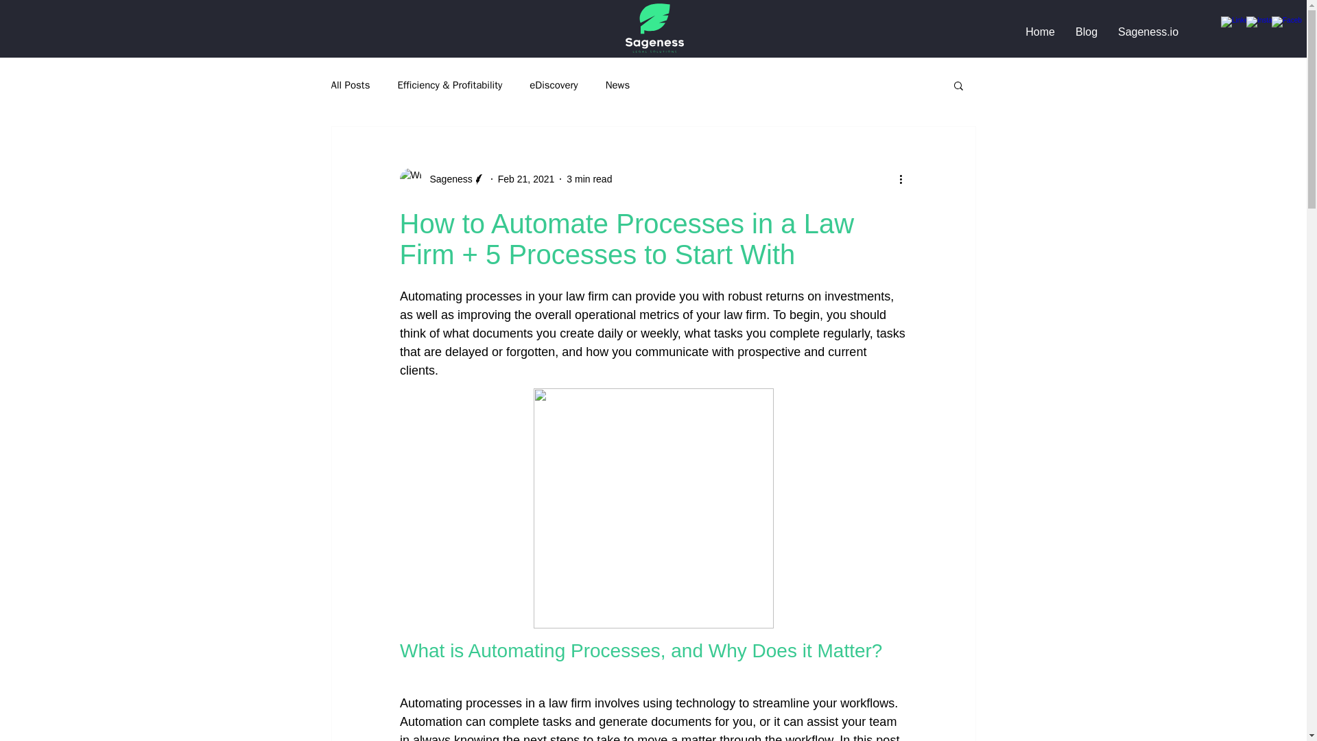  What do you see at coordinates (618, 84) in the screenshot?
I see `News` at bounding box center [618, 84].